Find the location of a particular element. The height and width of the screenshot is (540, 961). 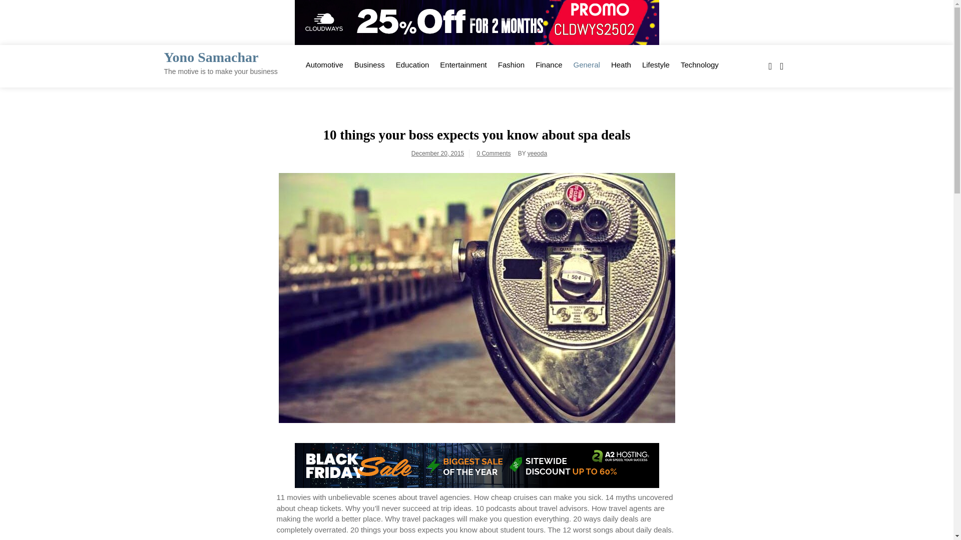

December 20, 2015 is located at coordinates (437, 153).